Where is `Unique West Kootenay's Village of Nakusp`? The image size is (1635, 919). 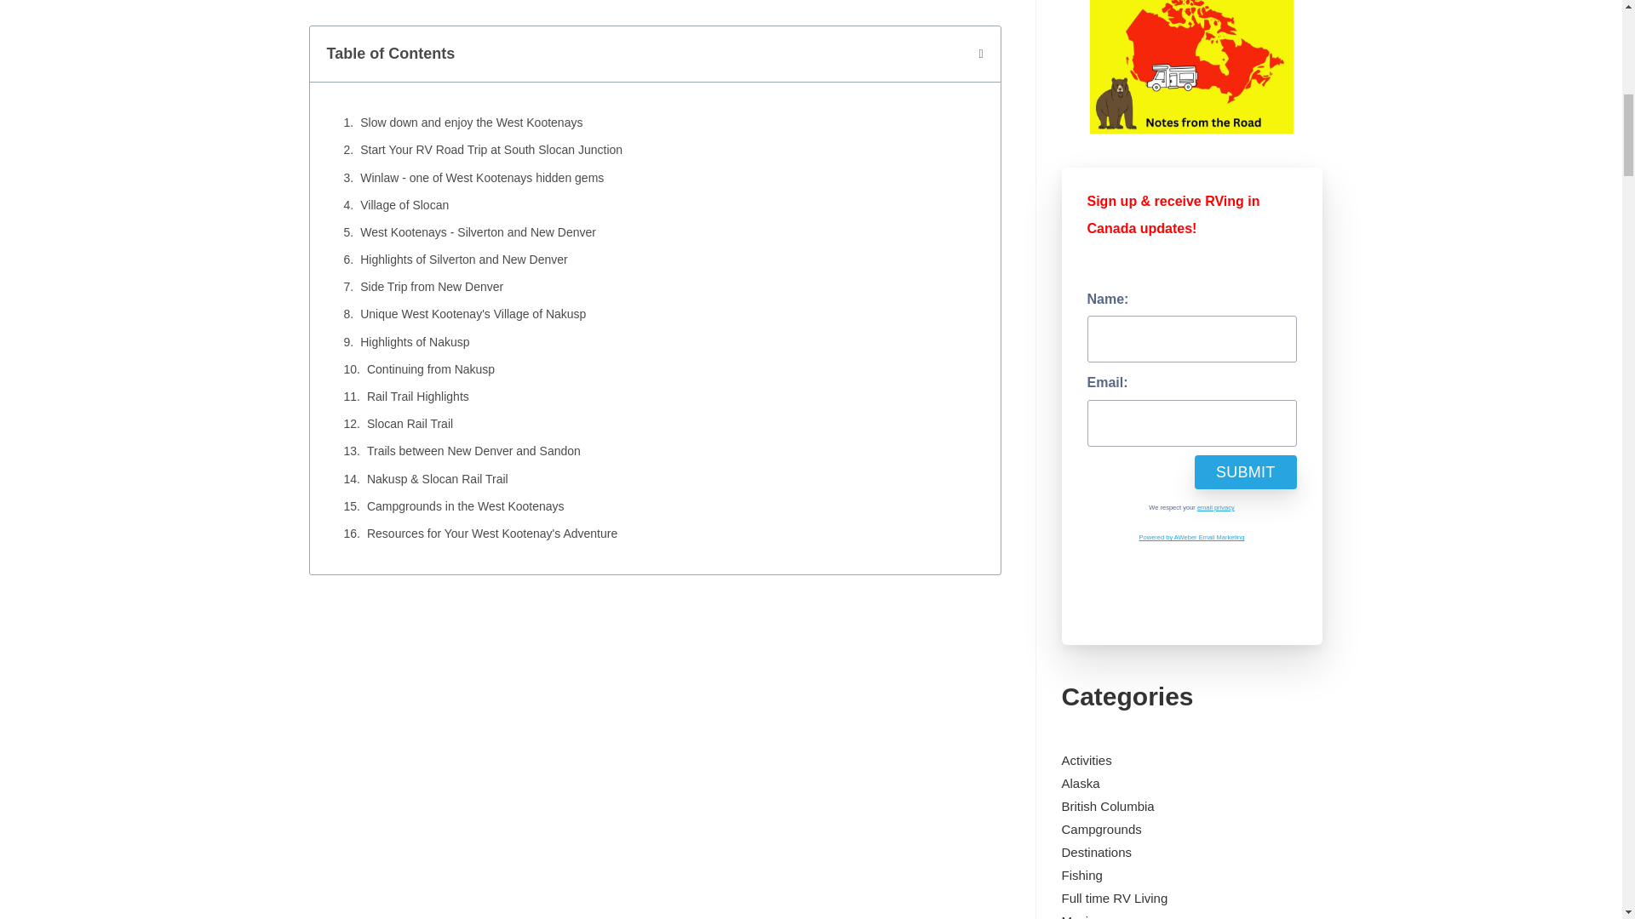
Unique West Kootenay's Village of Nakusp is located at coordinates (472, 315).